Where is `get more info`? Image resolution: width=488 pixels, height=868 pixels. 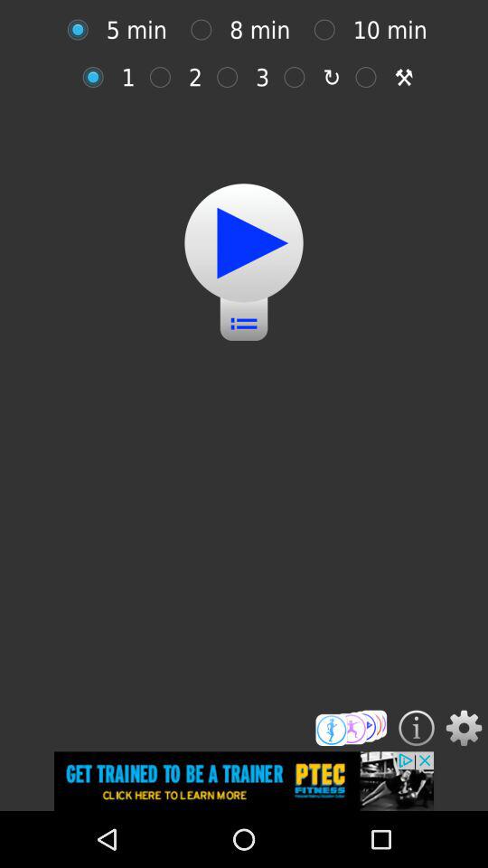
get more info is located at coordinates (416, 728).